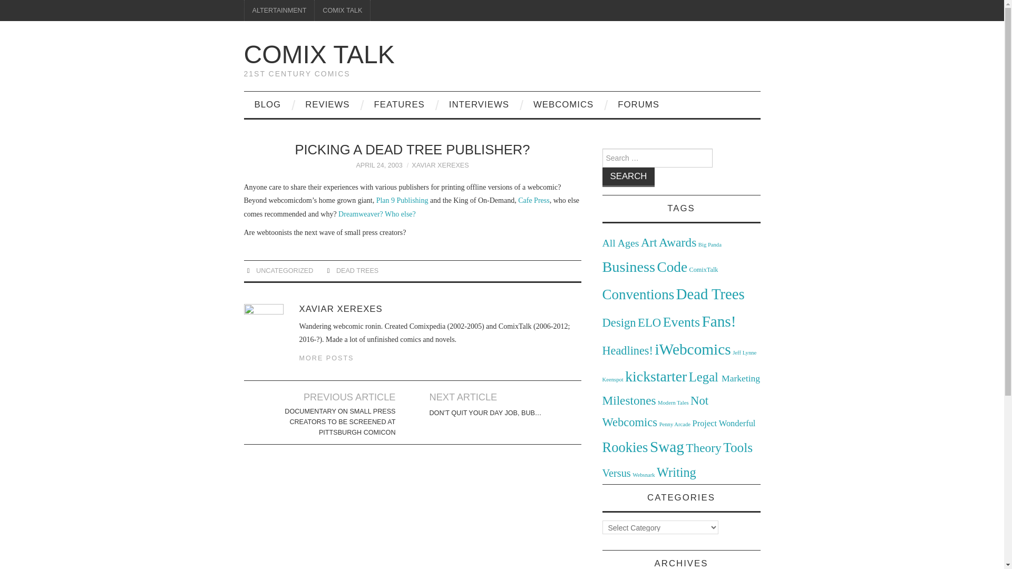 This screenshot has height=569, width=1012. What do you see at coordinates (628, 177) in the screenshot?
I see `Search` at bounding box center [628, 177].